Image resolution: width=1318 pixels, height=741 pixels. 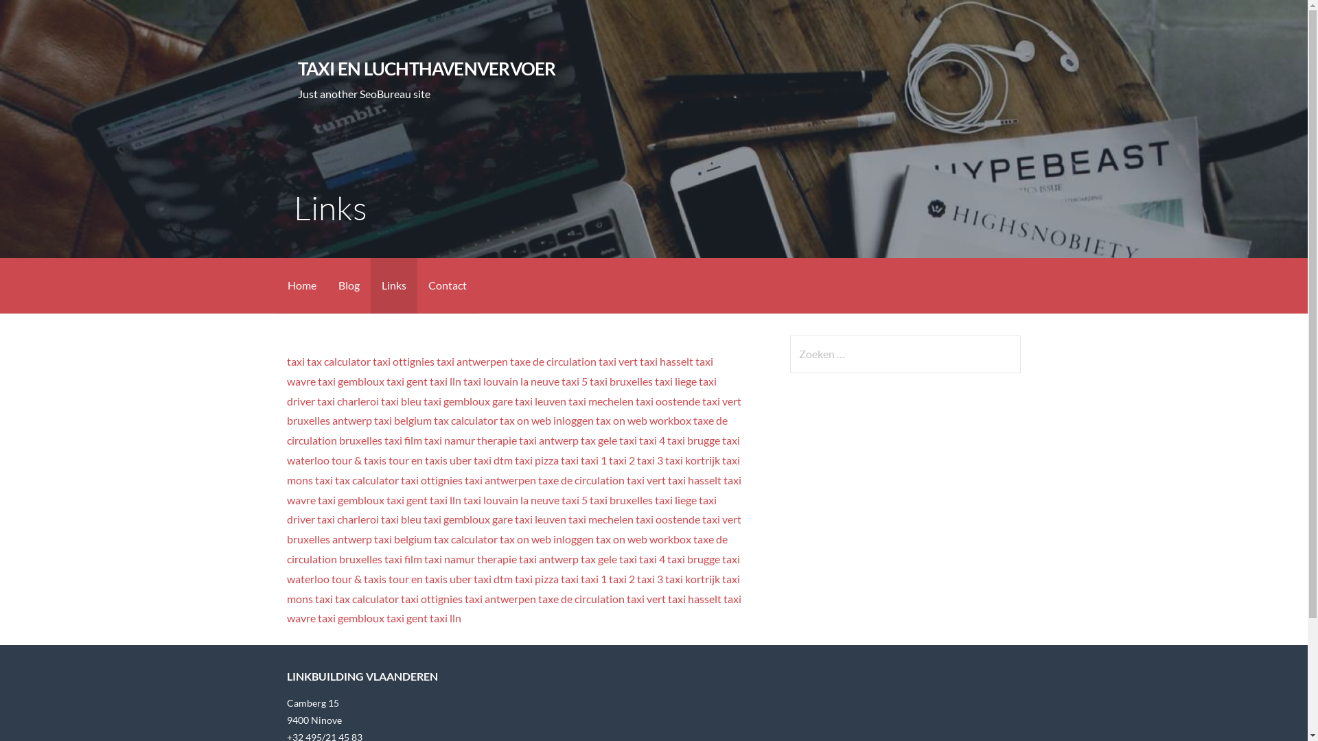 What do you see at coordinates (557, 460) in the screenshot?
I see `pizza taxi` at bounding box center [557, 460].